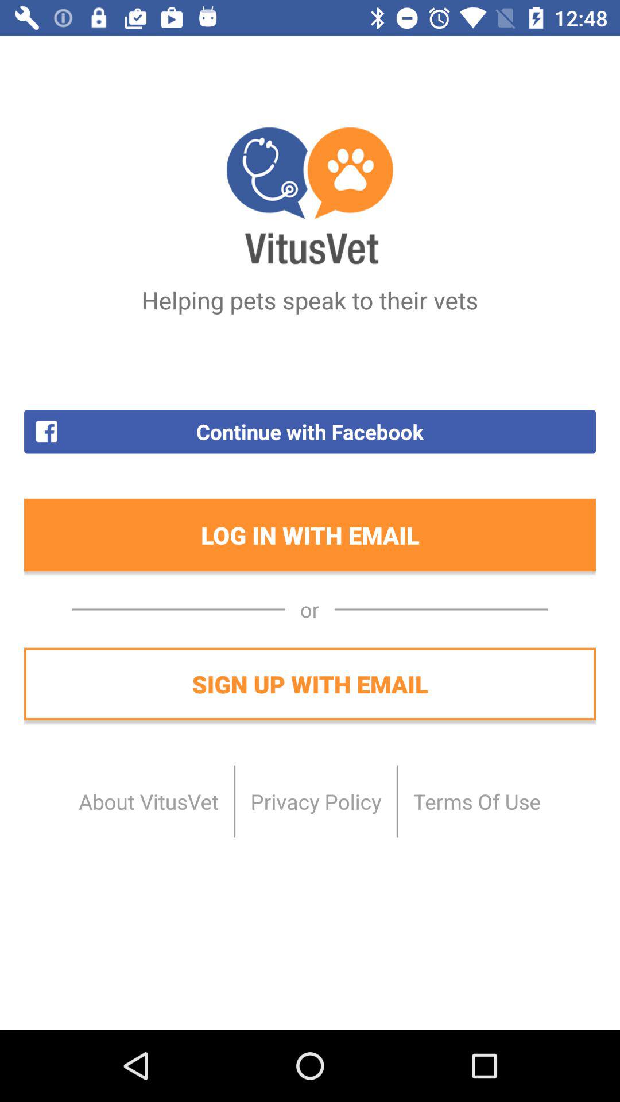 The width and height of the screenshot is (620, 1102). I want to click on flip to sign up with item, so click(310, 684).